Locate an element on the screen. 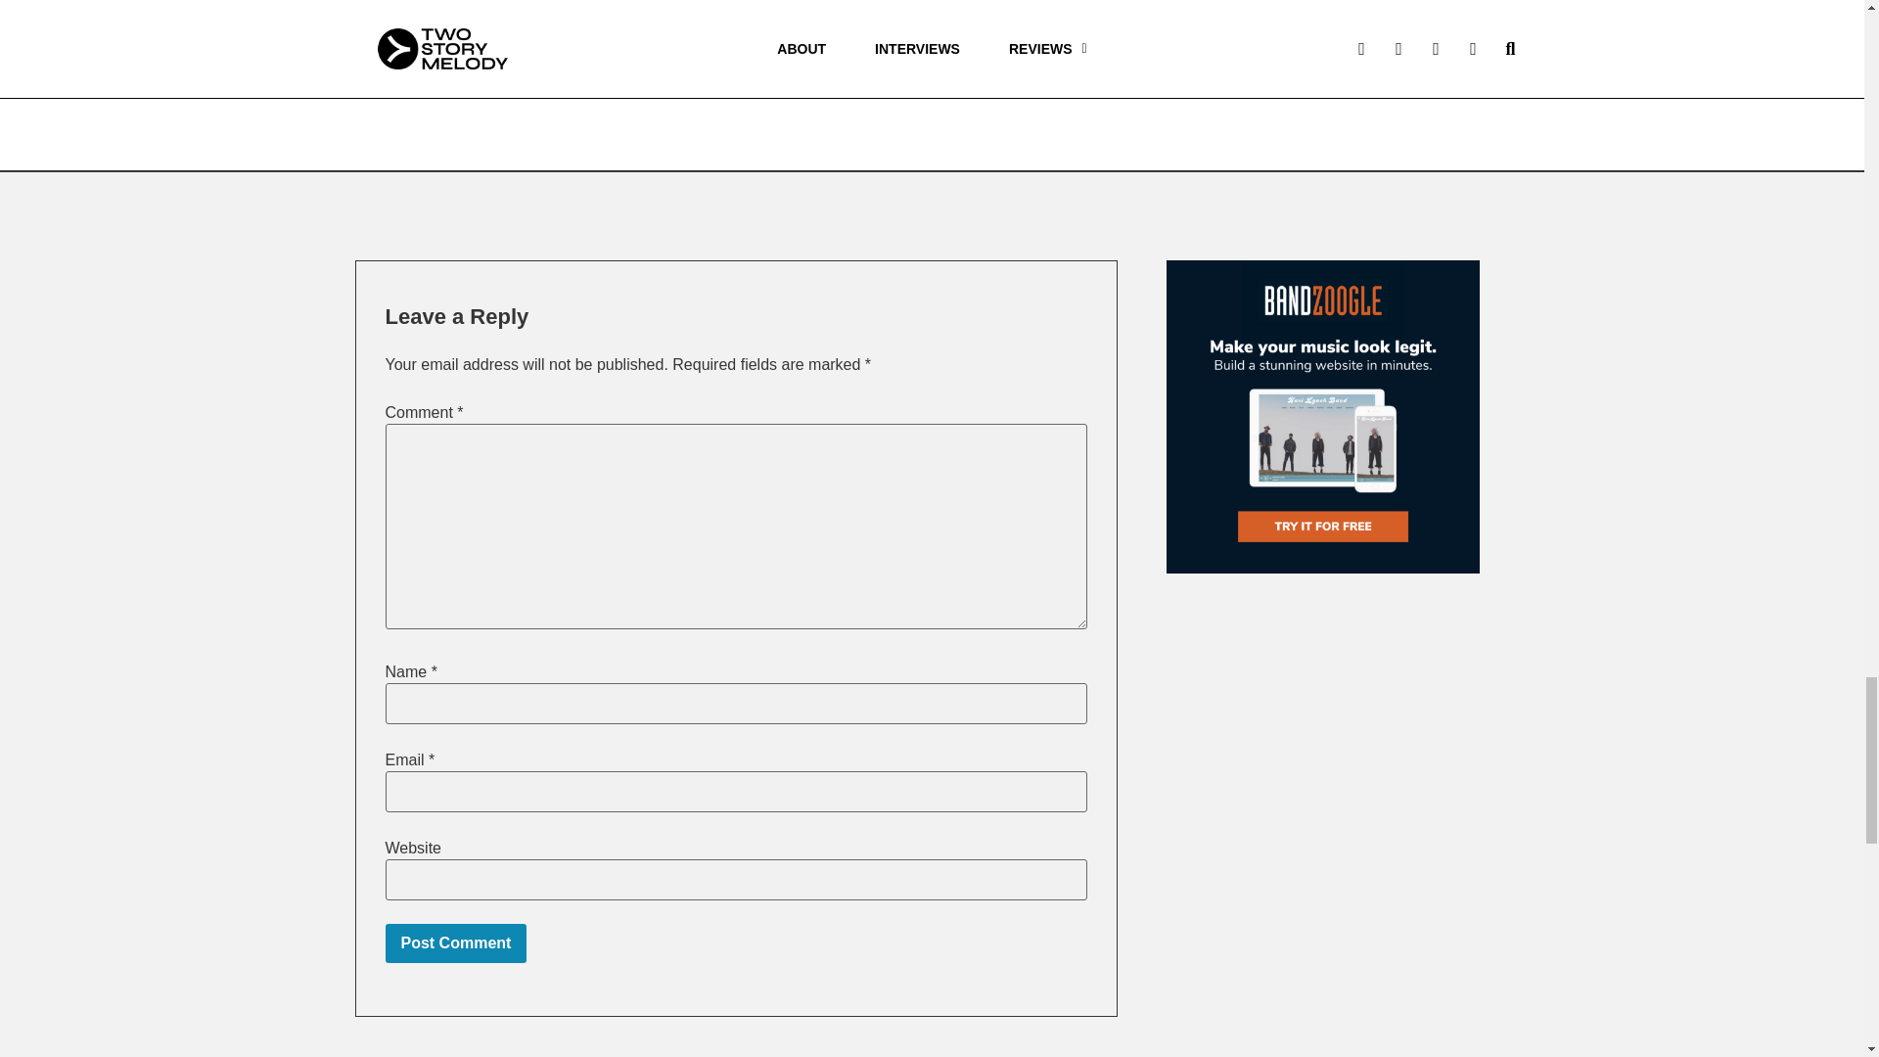  Post Comment is located at coordinates (456, 942).